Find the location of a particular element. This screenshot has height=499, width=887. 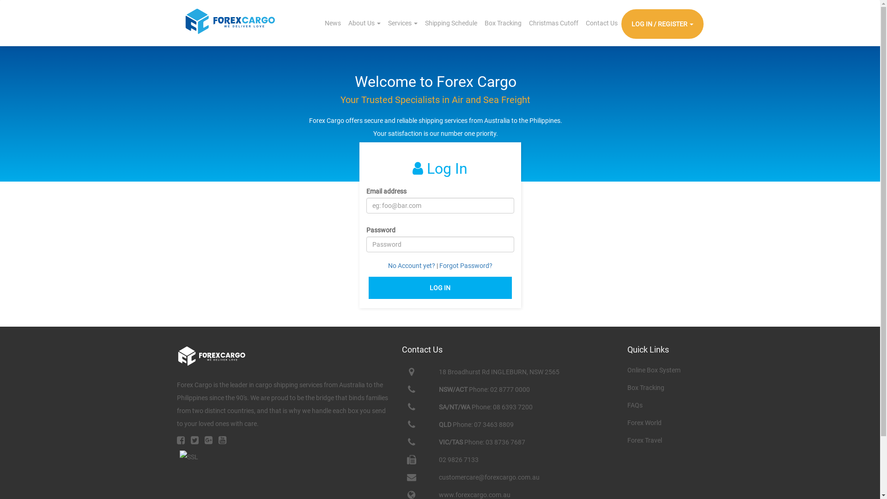

LOG IN / REGISTER is located at coordinates (662, 24).